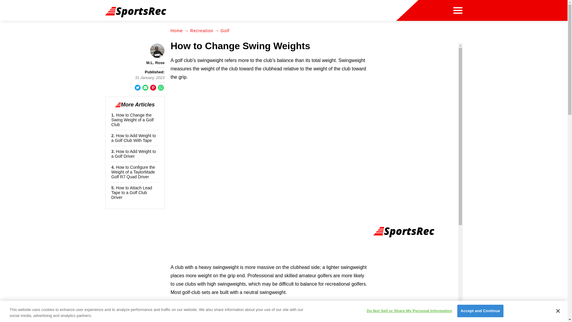 This screenshot has height=322, width=572. I want to click on Home, so click(176, 31).